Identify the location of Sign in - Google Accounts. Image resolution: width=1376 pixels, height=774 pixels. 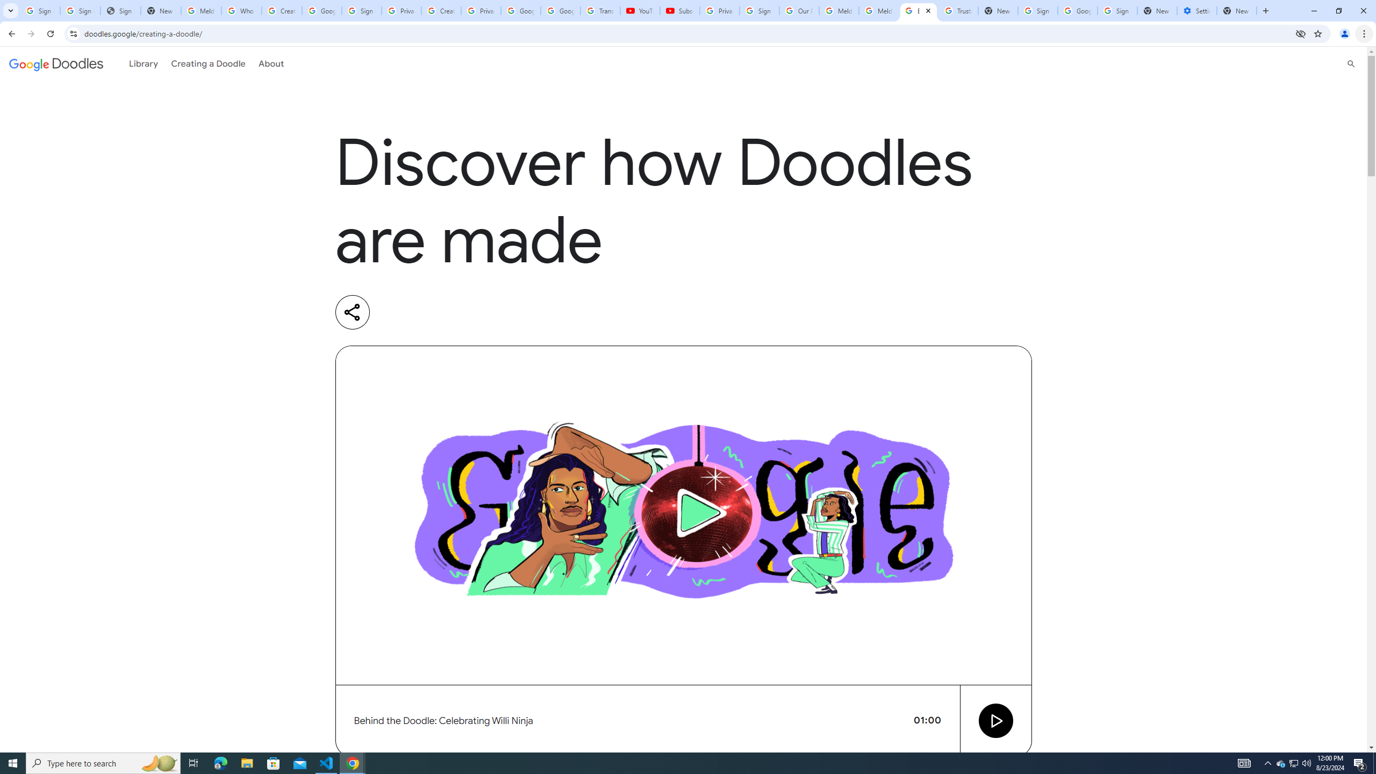
(362, 11).